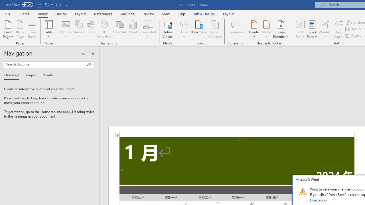 Image resolution: width=365 pixels, height=205 pixels. I want to click on Save, so click(39, 5).